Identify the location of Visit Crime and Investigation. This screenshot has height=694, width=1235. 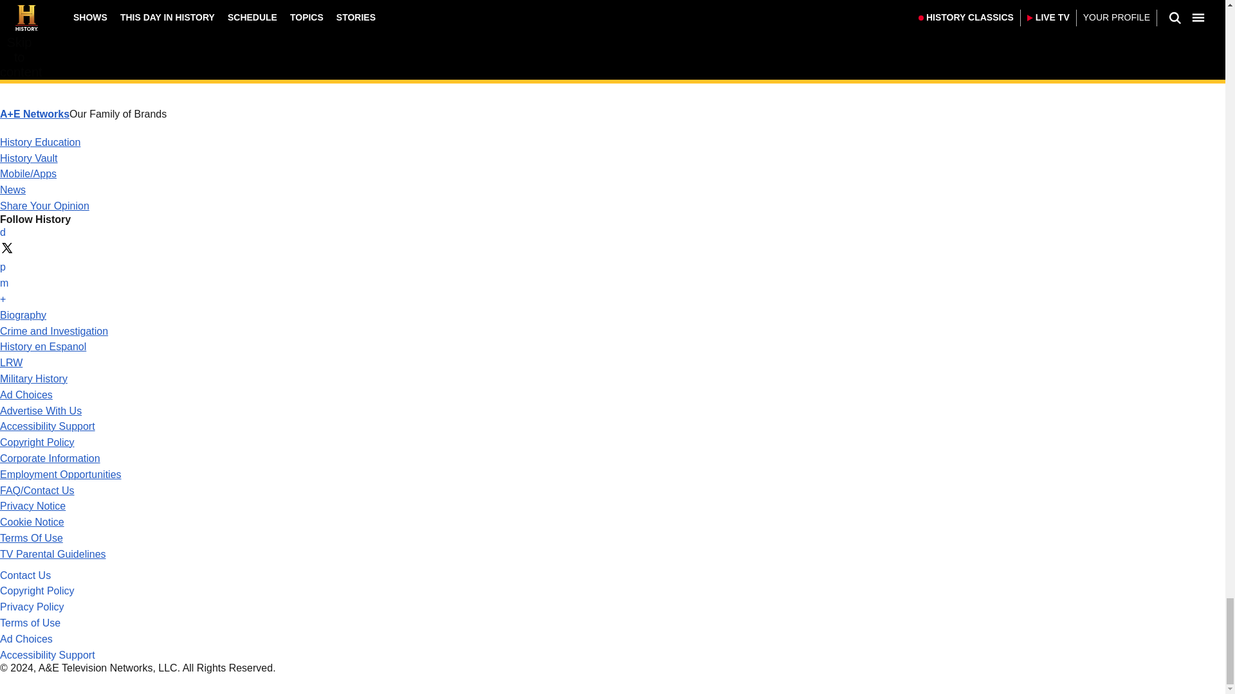
(54, 330).